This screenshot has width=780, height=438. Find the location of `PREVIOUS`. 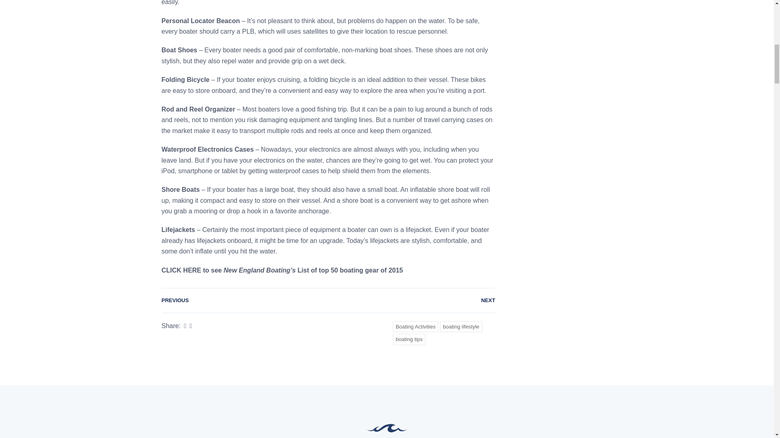

PREVIOUS is located at coordinates (175, 300).